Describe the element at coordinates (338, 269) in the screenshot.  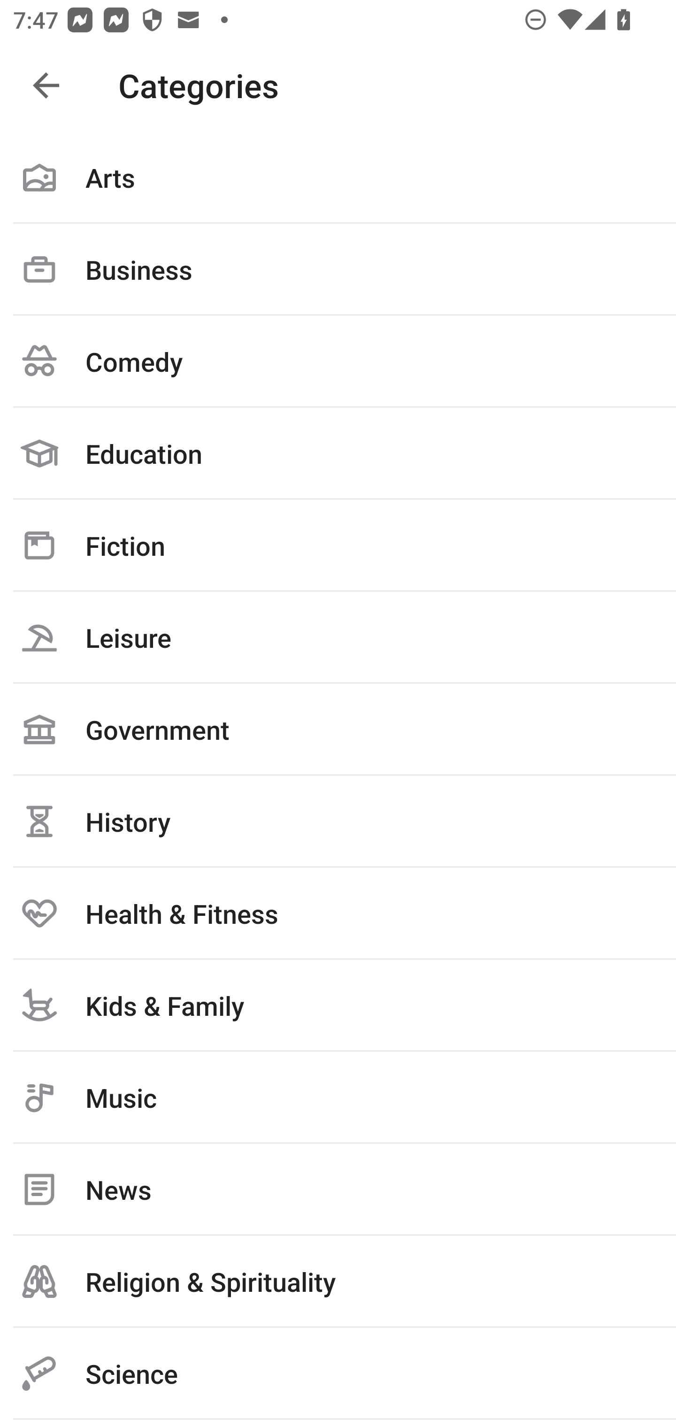
I see `Business` at that location.